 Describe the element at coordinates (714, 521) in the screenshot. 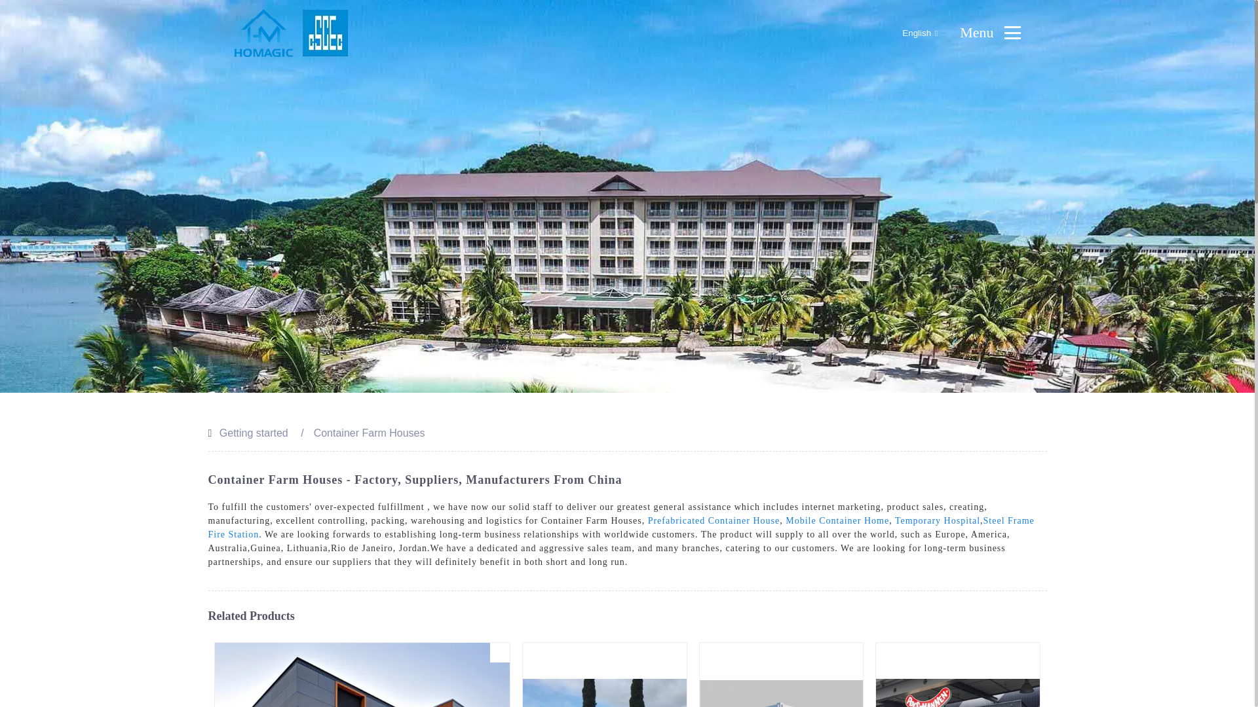

I see `Prefabricated Container House` at that location.